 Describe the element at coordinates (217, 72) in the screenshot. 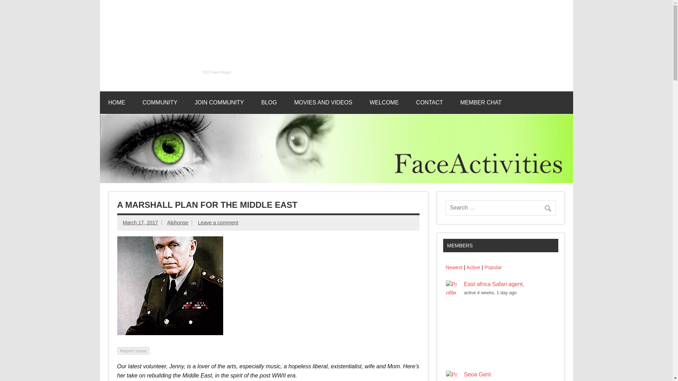

I see `RSS Feed Widget` at that location.